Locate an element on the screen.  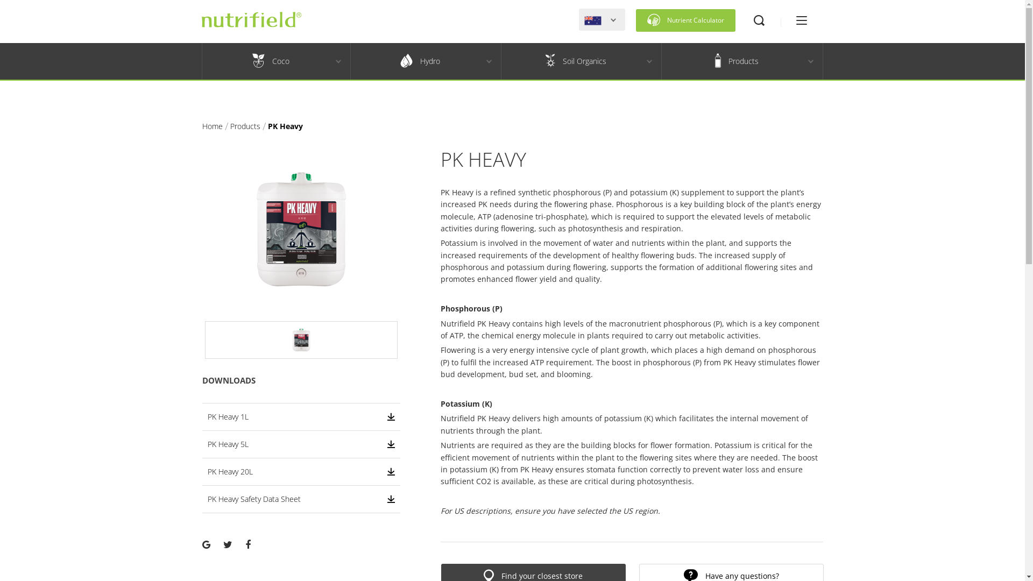
Nutrient Calculator is located at coordinates (685, 20).